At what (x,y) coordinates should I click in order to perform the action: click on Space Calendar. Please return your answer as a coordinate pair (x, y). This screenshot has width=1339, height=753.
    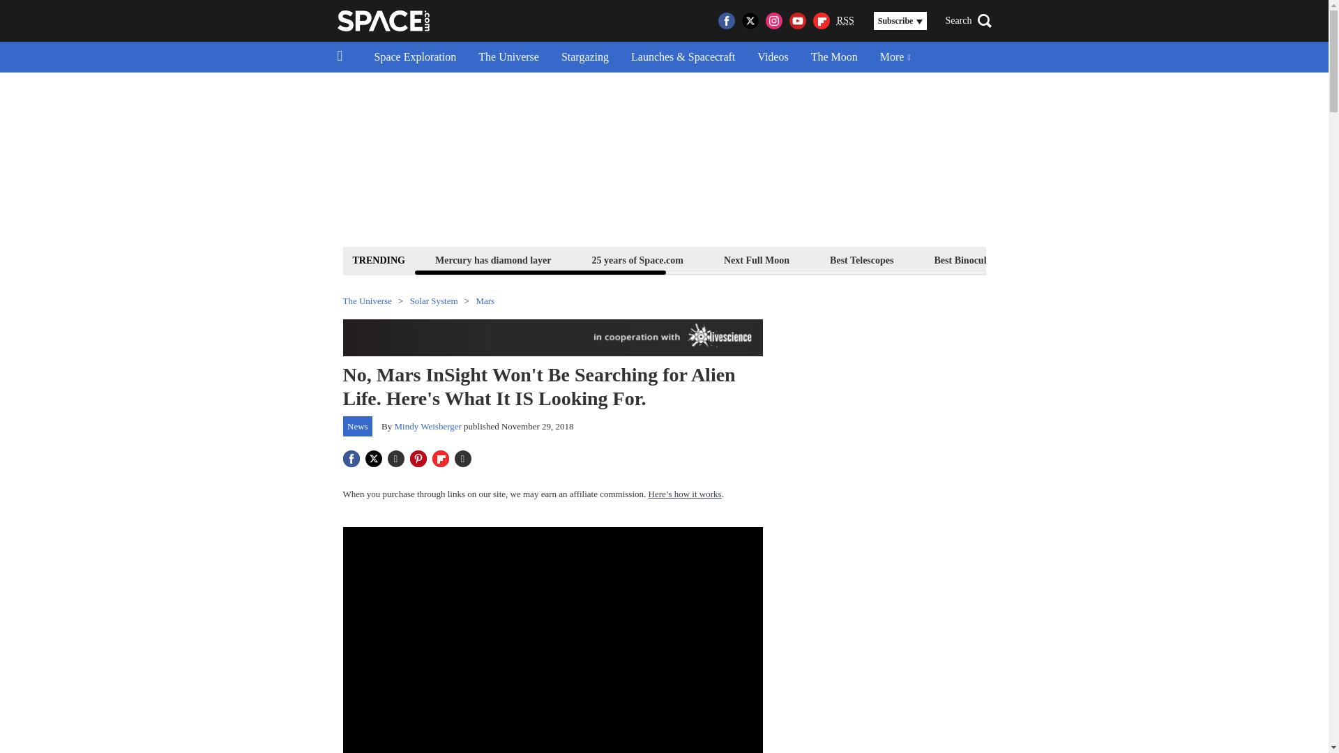
    Looking at the image, I should click on (1197, 259).